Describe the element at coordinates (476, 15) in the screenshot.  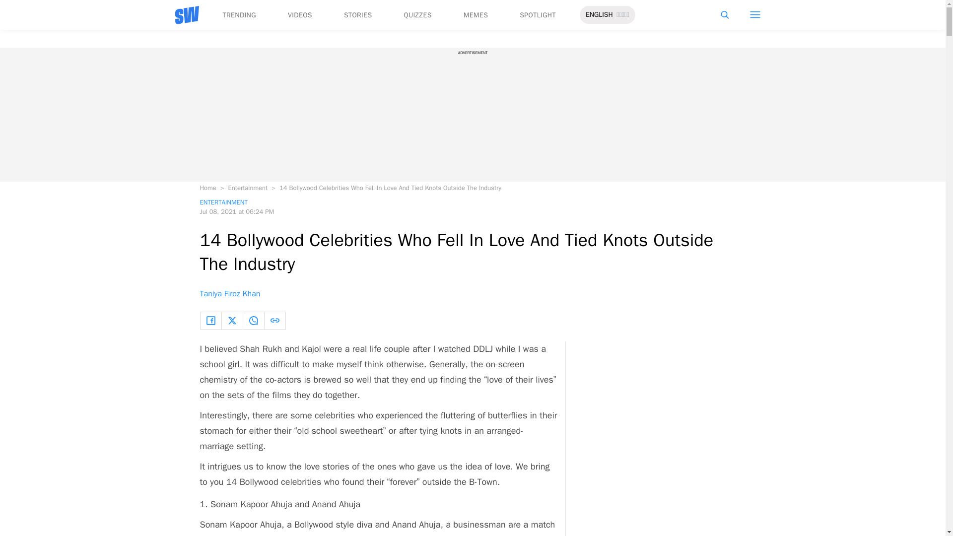
I see `MEMES` at that location.